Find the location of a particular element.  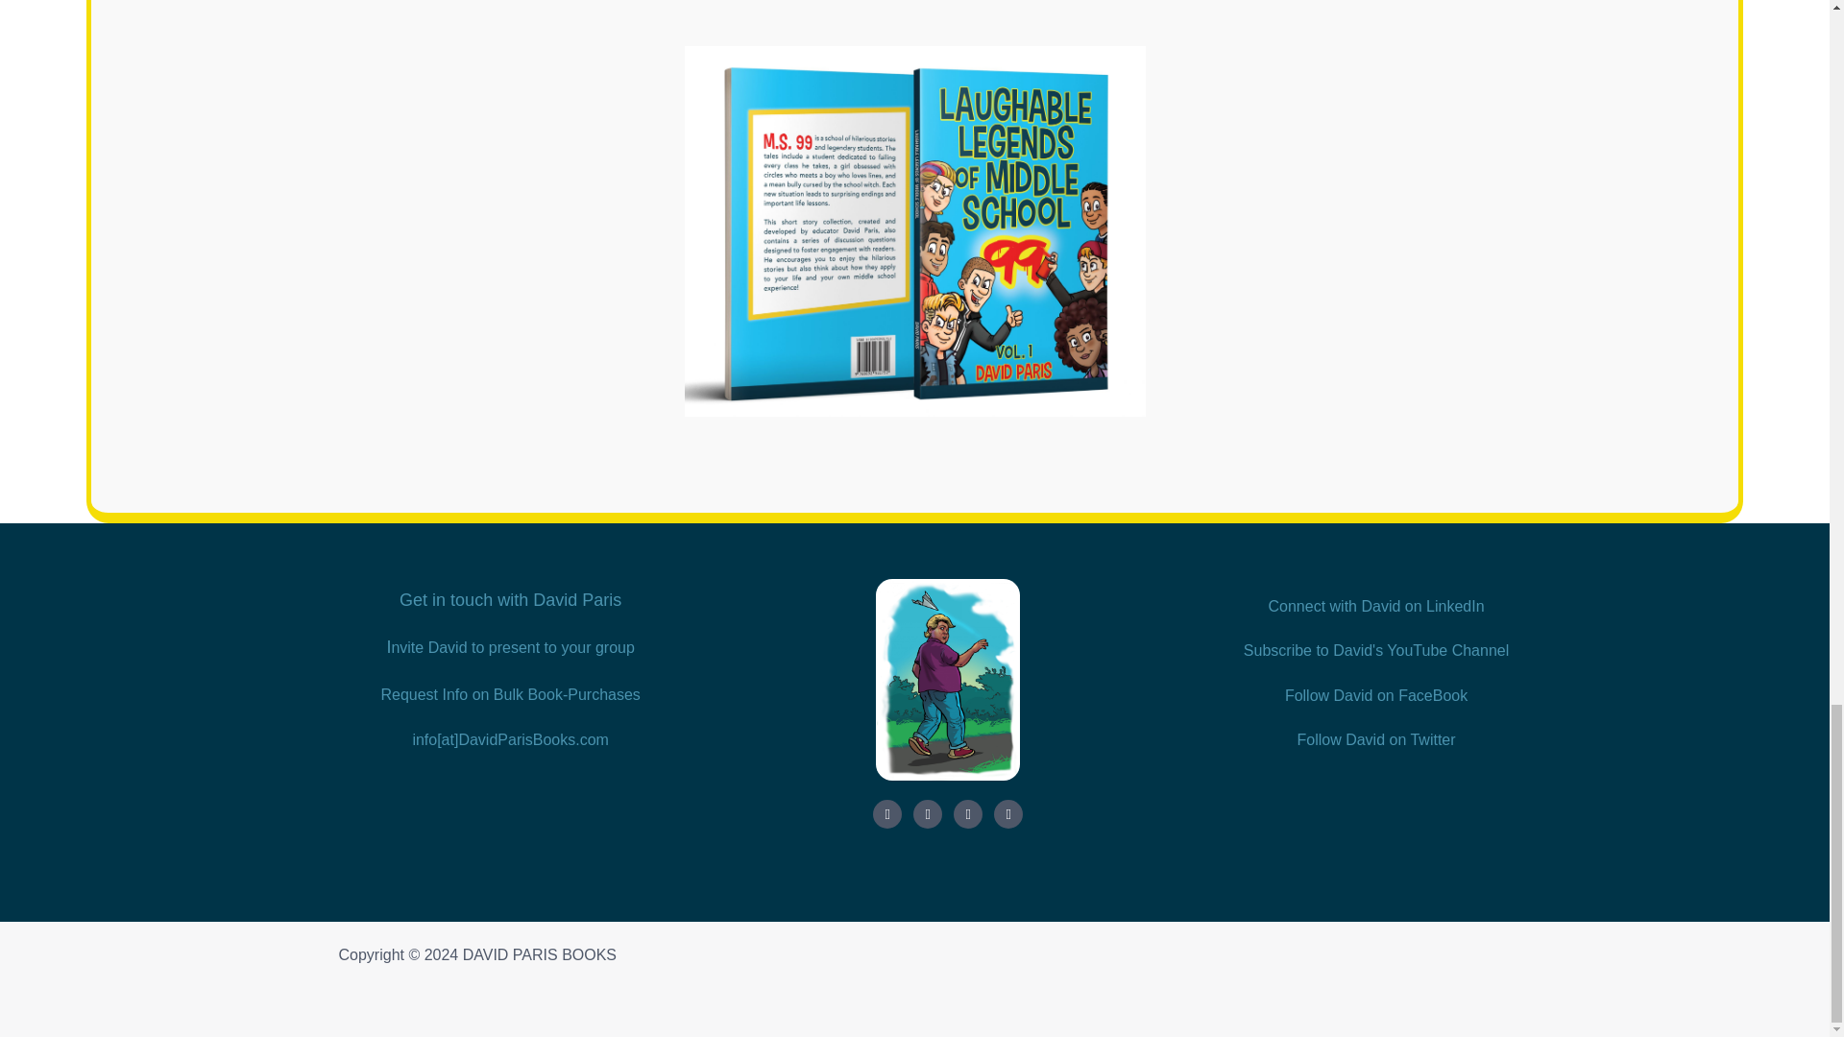

Get in touch with David Paris is located at coordinates (511, 599).